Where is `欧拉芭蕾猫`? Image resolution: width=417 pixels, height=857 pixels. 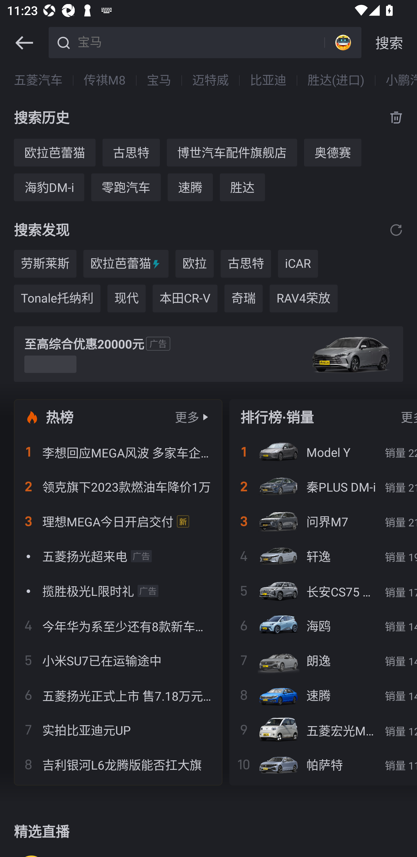 欧拉芭蕾猫 is located at coordinates (54, 152).